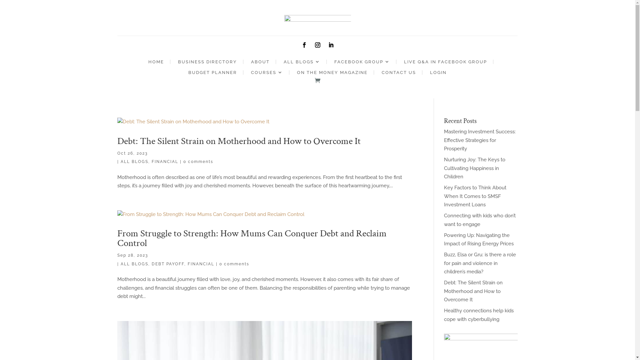 The image size is (640, 360). I want to click on HOME, so click(156, 63).